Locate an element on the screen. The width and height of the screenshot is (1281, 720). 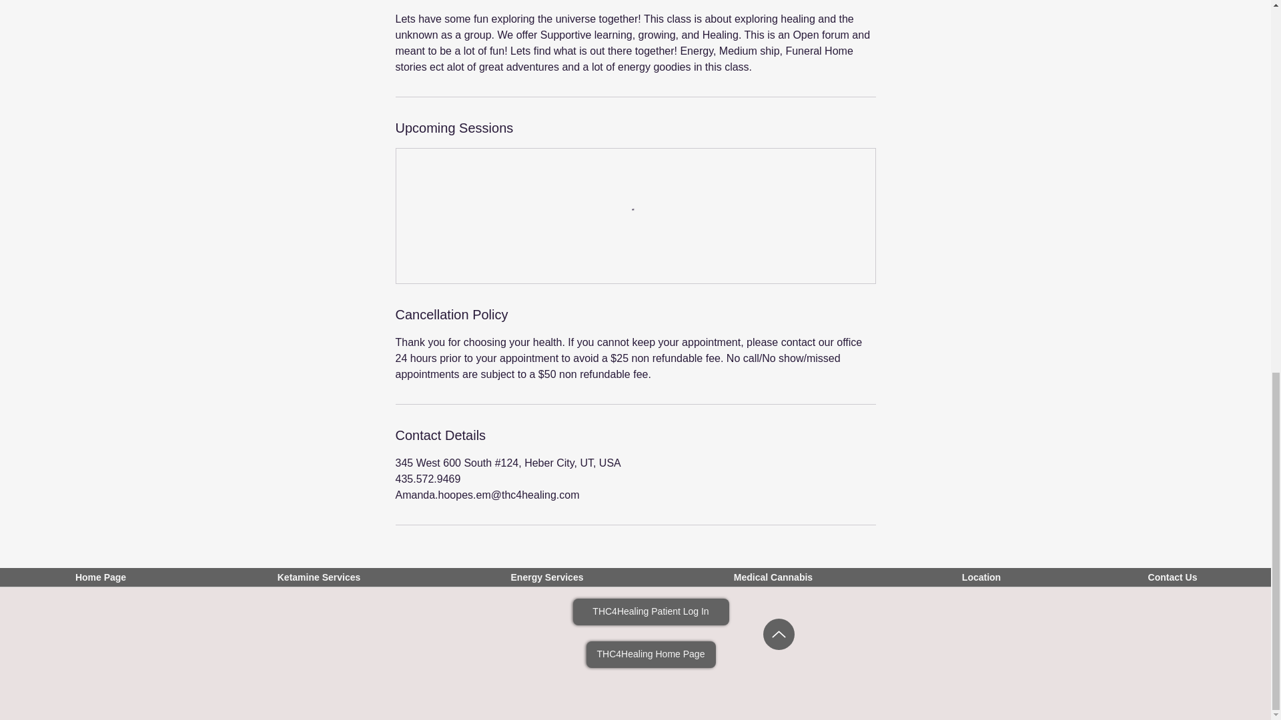
Ketamine Services is located at coordinates (319, 581).